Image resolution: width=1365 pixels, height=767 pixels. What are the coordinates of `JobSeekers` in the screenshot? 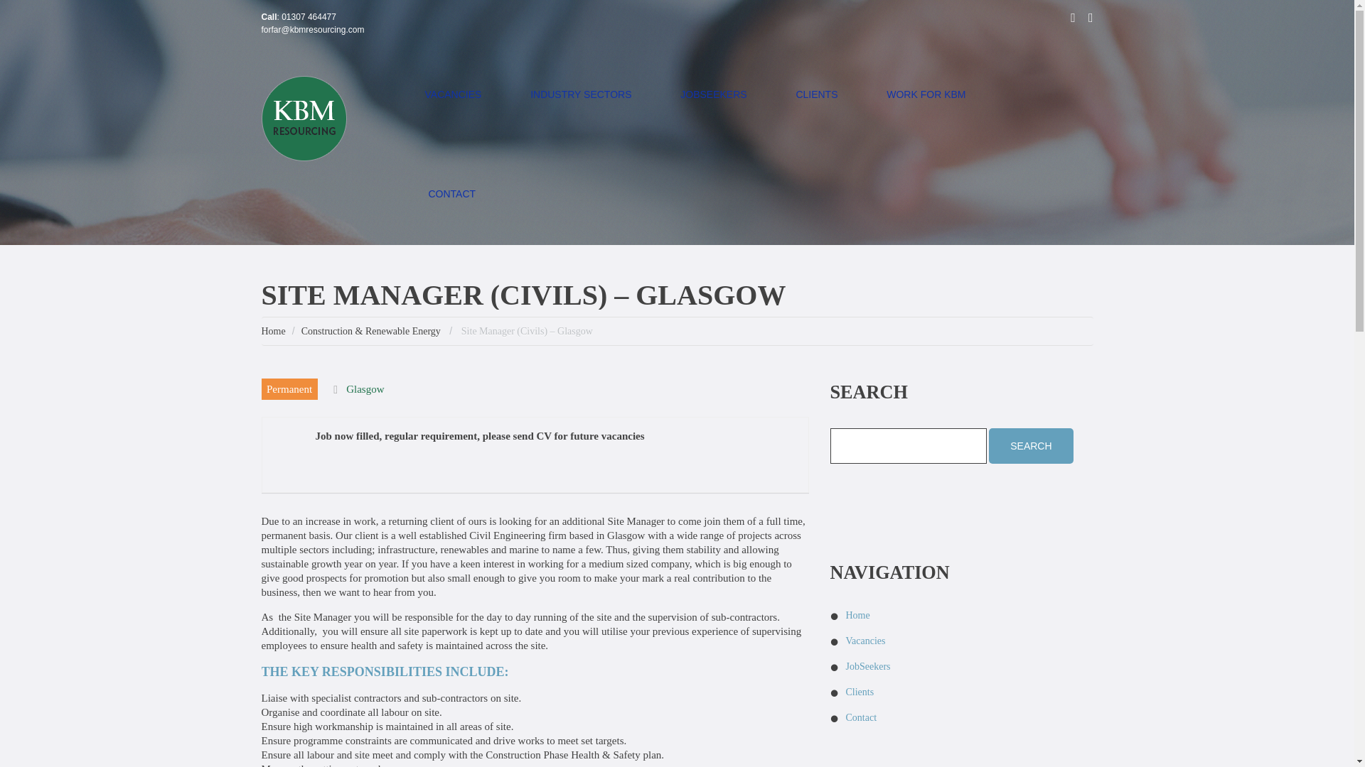 It's located at (869, 666).